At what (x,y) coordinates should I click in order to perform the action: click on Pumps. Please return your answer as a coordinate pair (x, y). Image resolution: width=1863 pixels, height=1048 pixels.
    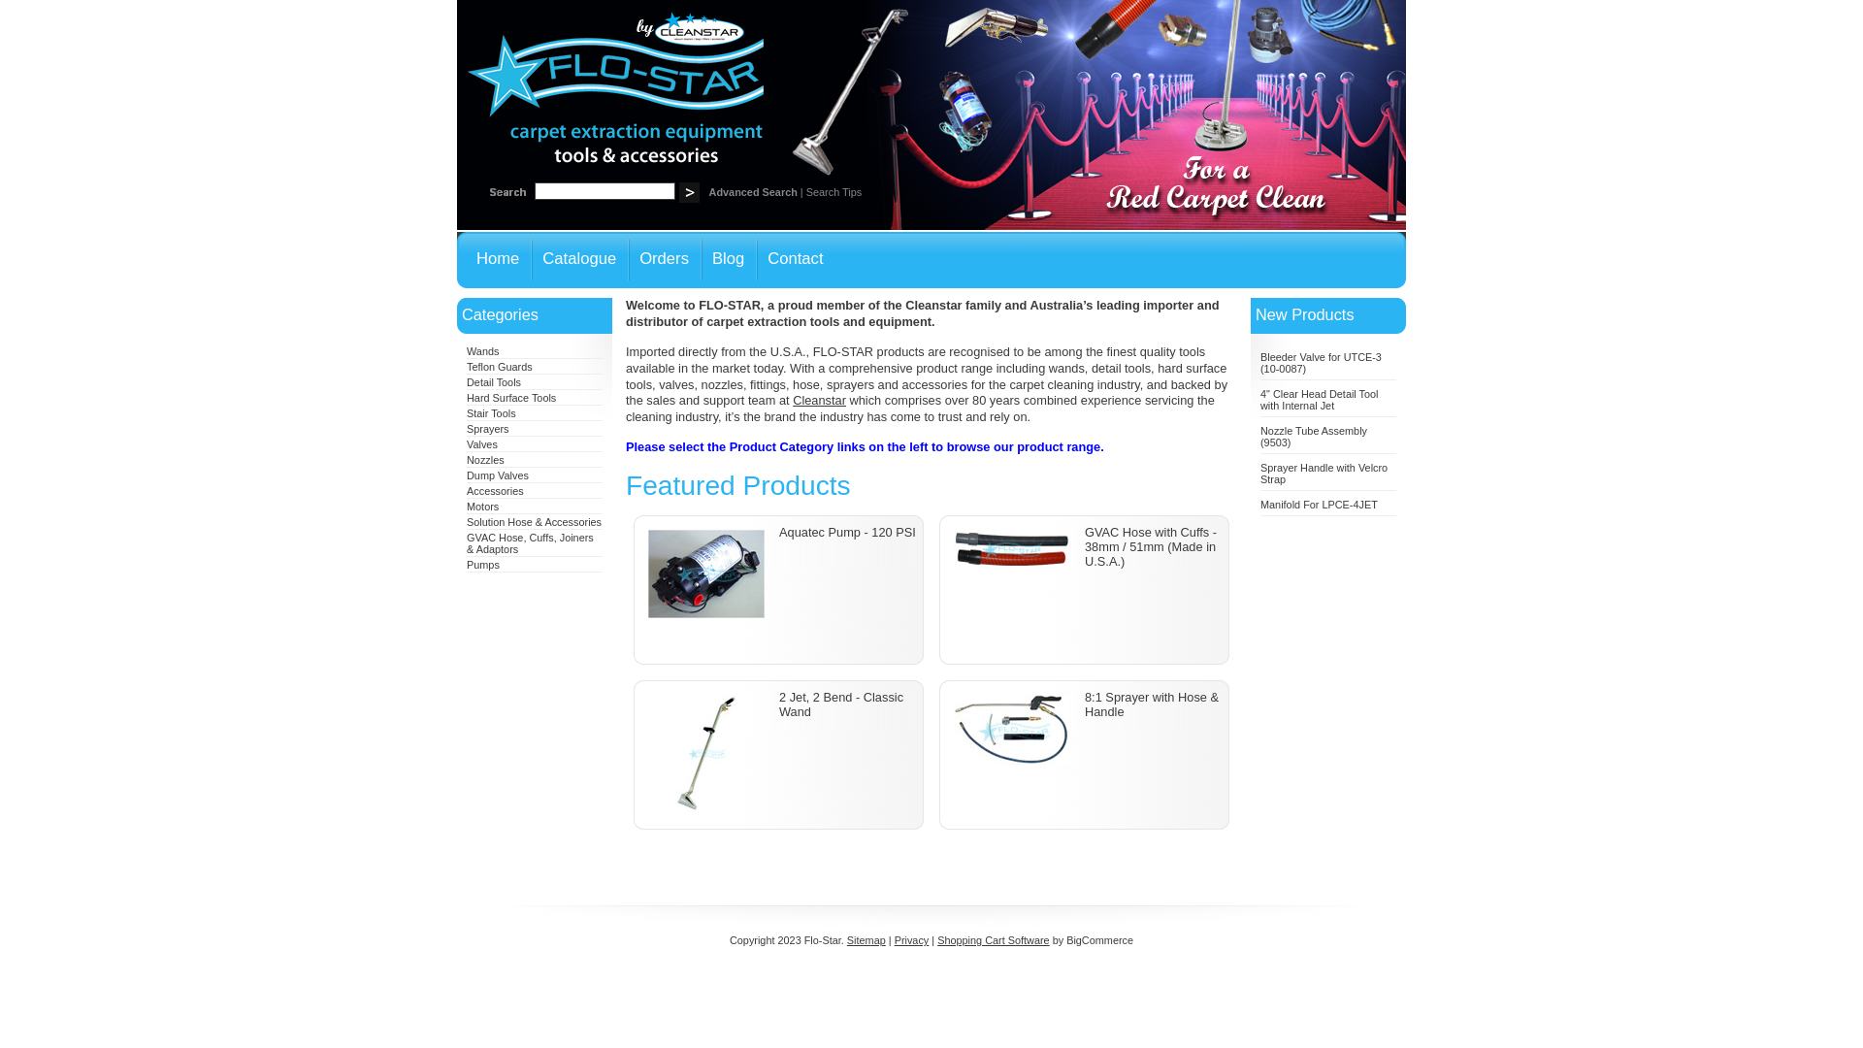
    Looking at the image, I should click on (483, 565).